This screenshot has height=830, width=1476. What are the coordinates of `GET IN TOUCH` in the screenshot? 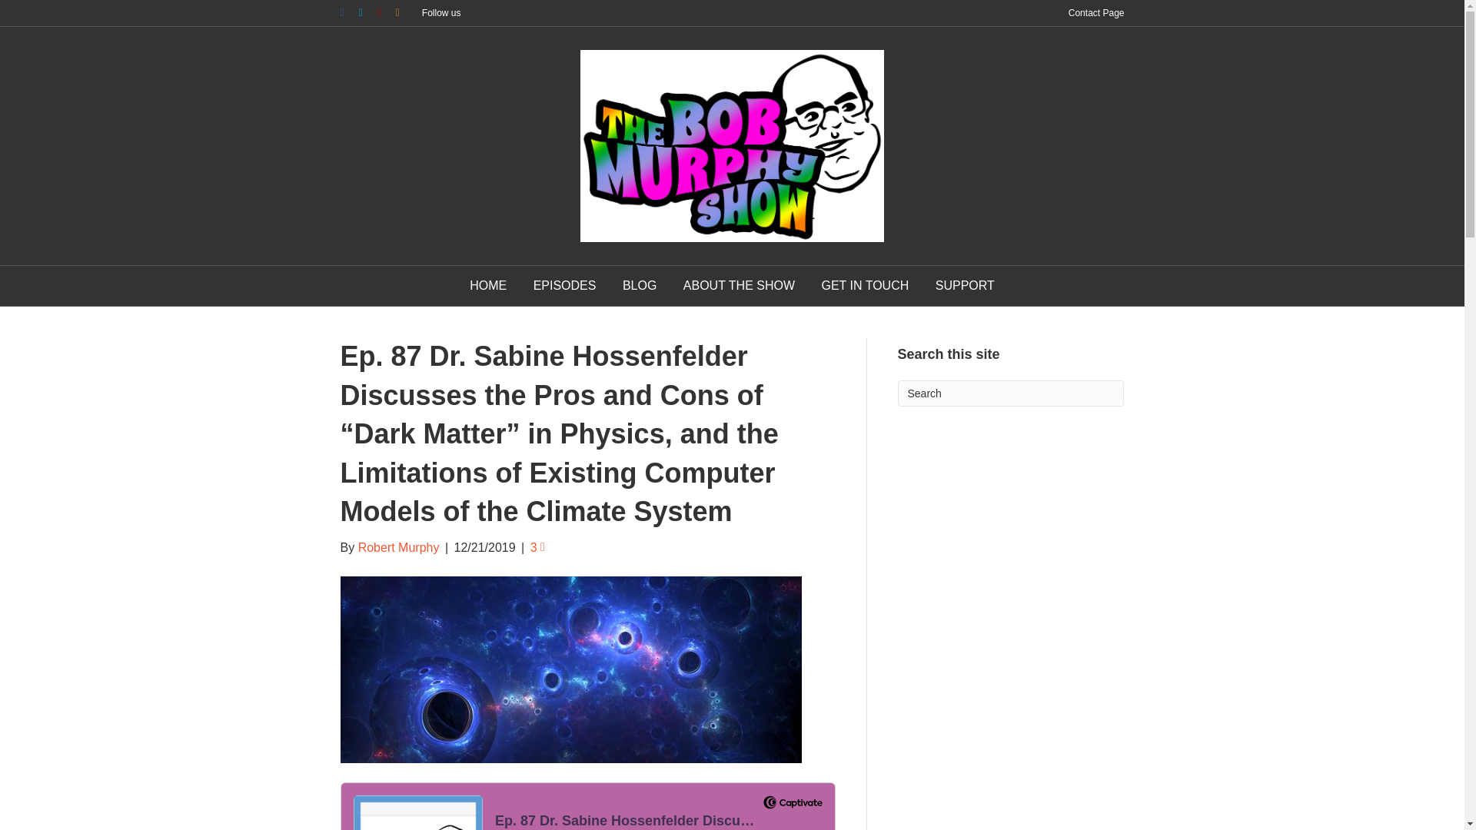 It's located at (864, 286).